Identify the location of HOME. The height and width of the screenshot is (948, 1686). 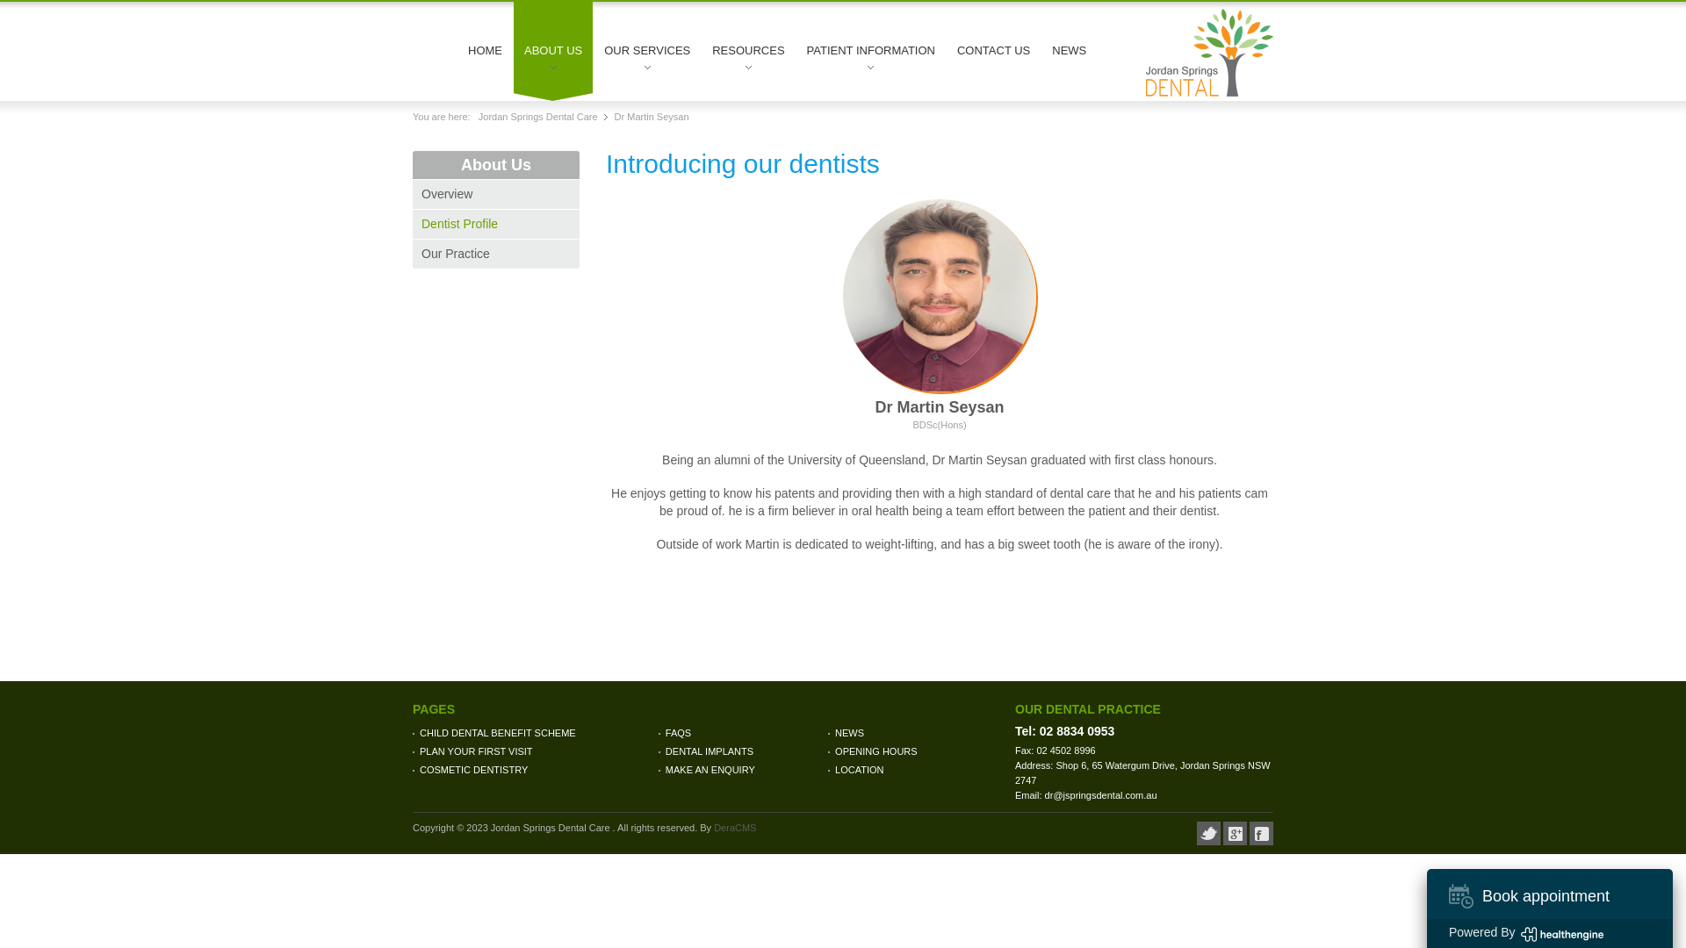
(485, 46).